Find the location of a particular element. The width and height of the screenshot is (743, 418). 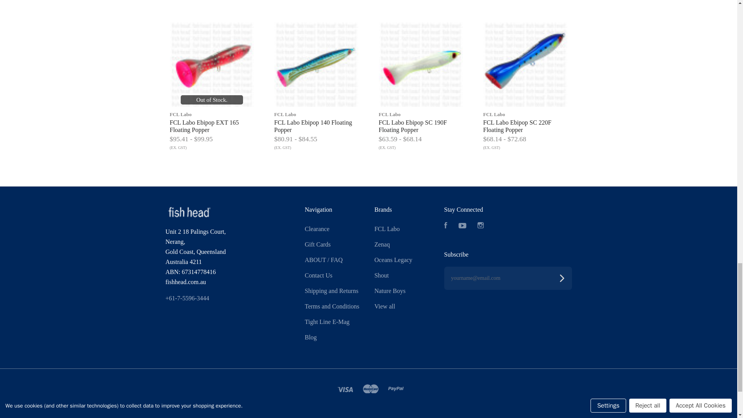

FCL Labo Ebipop 140 Floating Popper is located at coordinates (316, 65).